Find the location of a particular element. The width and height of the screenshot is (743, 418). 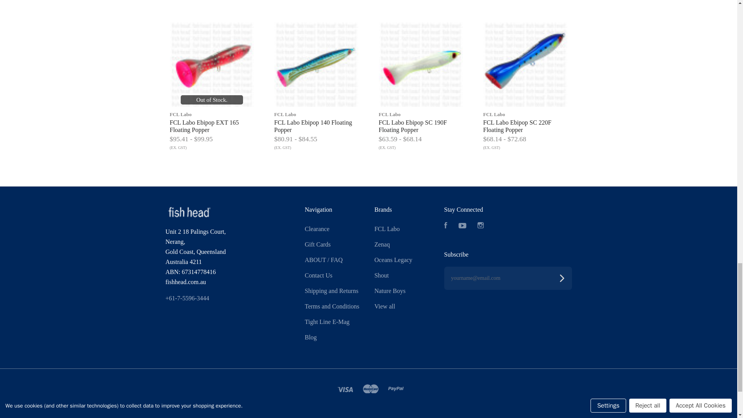

FCL Labo Ebipop 140 Floating Popper is located at coordinates (316, 65).